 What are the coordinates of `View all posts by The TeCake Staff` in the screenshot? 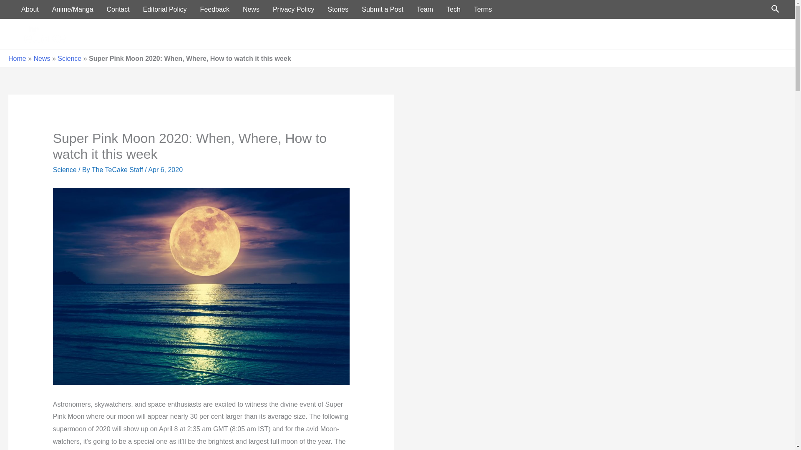 It's located at (118, 169).